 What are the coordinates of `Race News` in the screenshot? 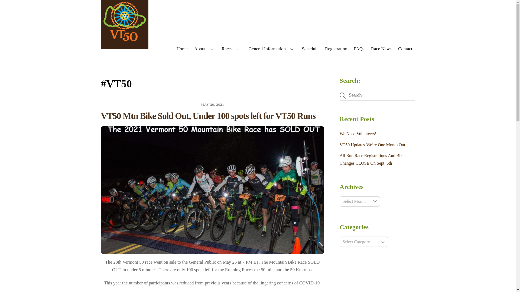 It's located at (381, 49).